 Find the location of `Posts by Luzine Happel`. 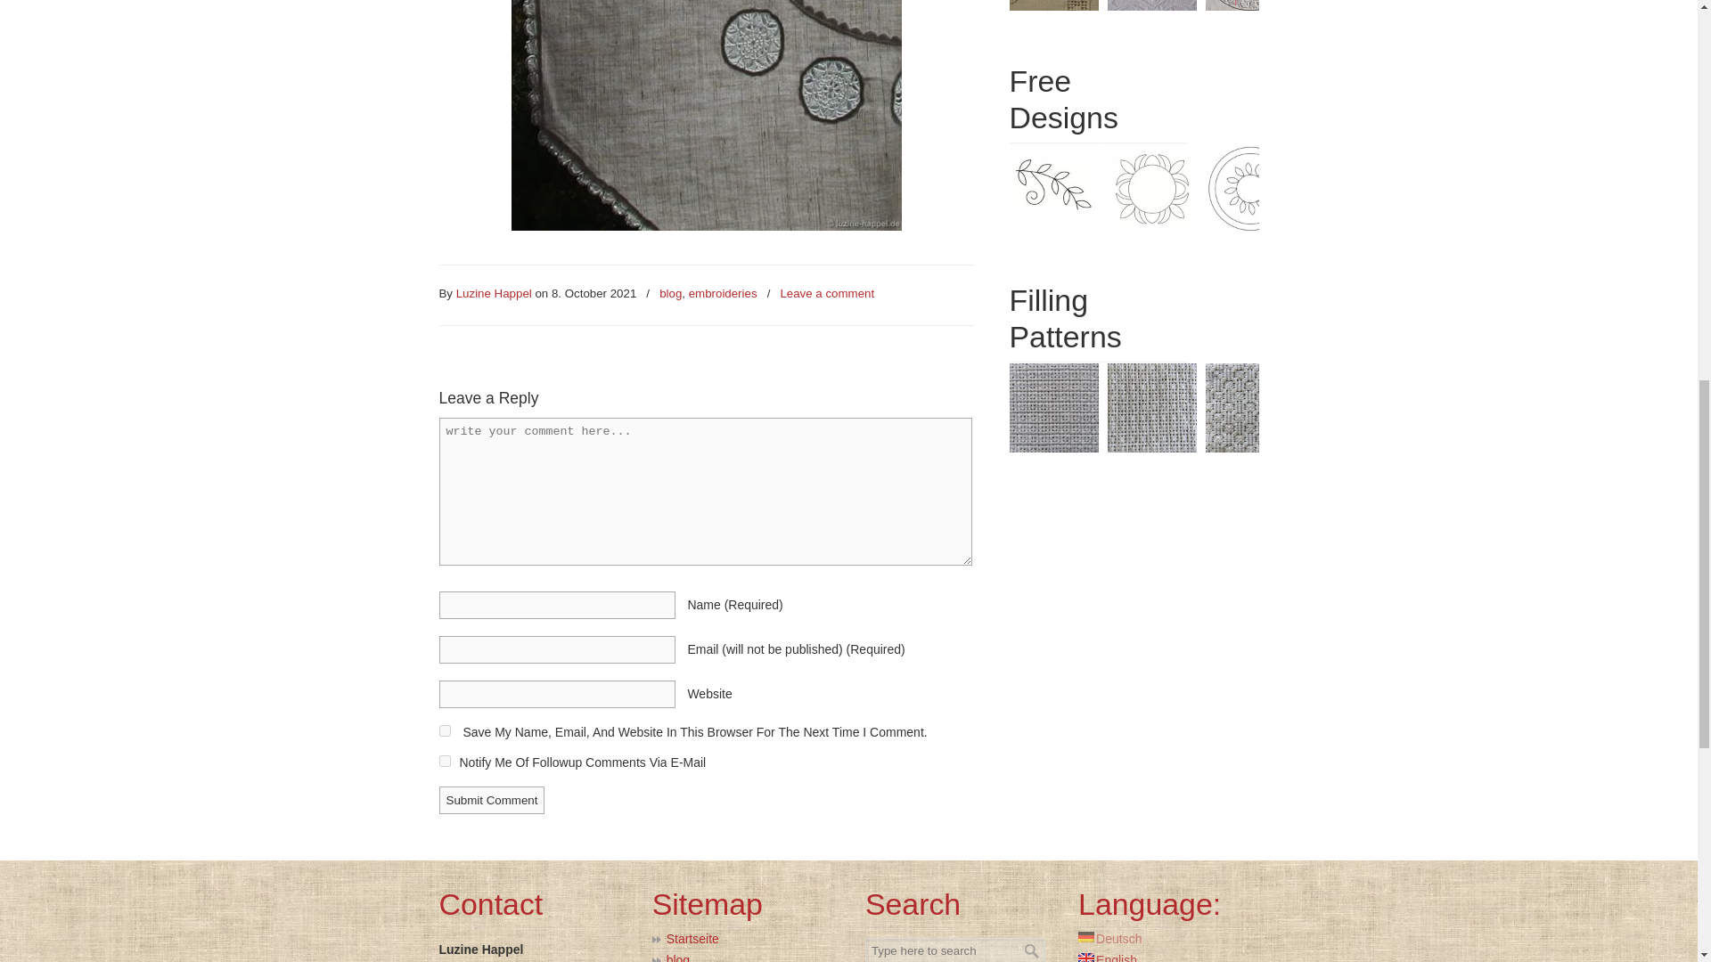

Posts by Luzine Happel is located at coordinates (494, 294).